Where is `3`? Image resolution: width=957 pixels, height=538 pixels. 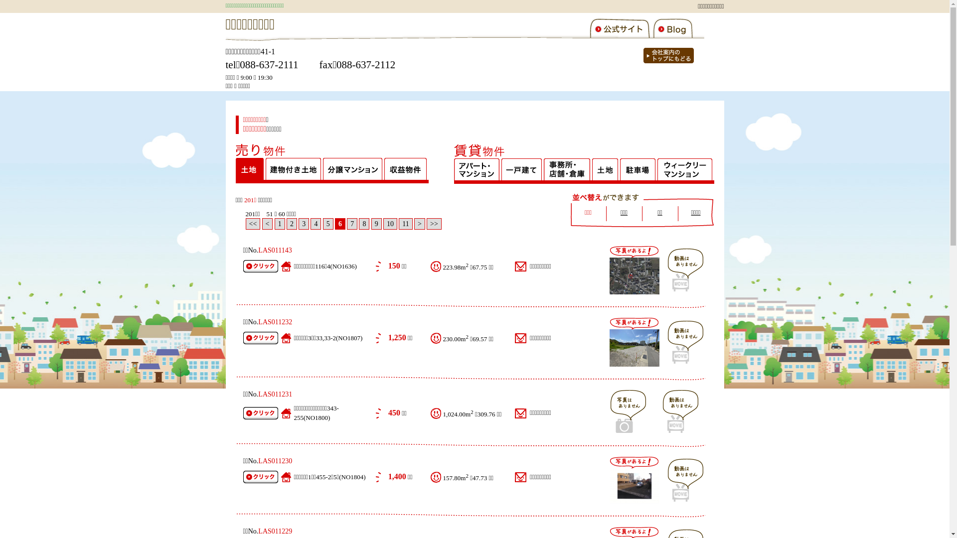
3 is located at coordinates (304, 224).